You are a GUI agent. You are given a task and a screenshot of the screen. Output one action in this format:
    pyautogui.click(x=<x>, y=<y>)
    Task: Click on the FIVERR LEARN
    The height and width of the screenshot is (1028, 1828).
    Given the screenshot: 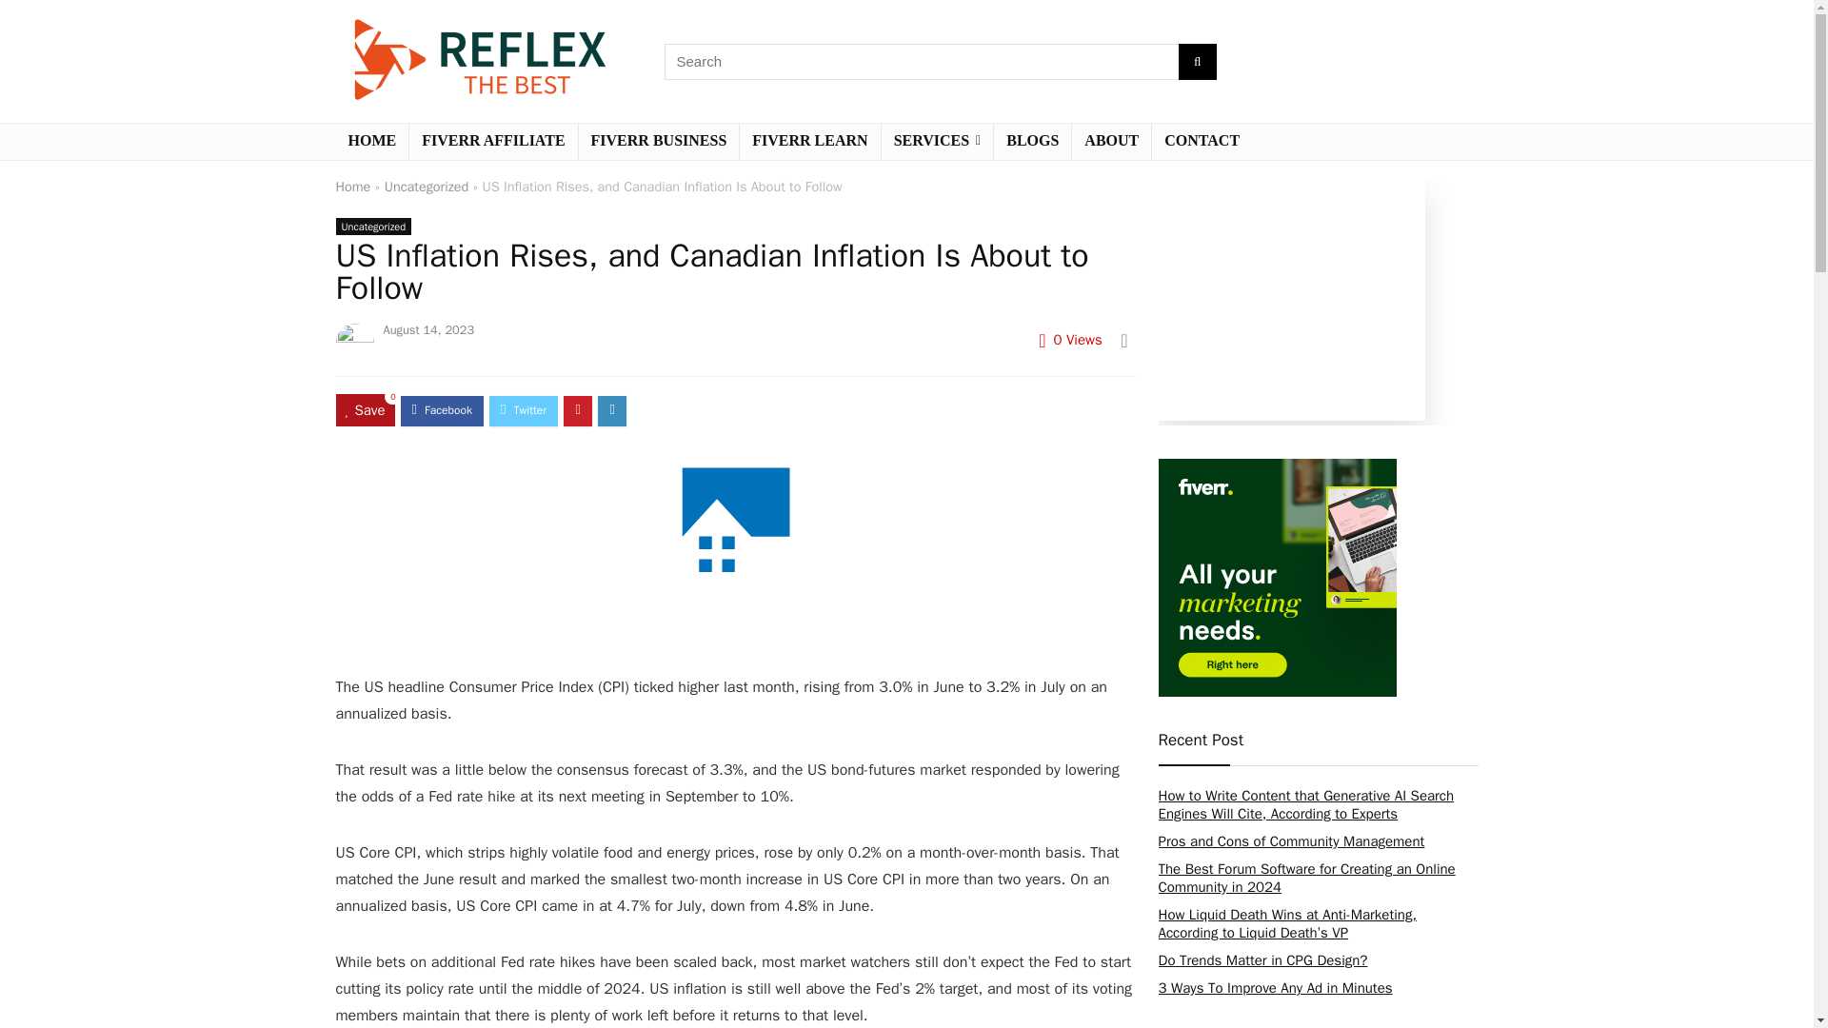 What is the action you would take?
    pyautogui.click(x=809, y=141)
    